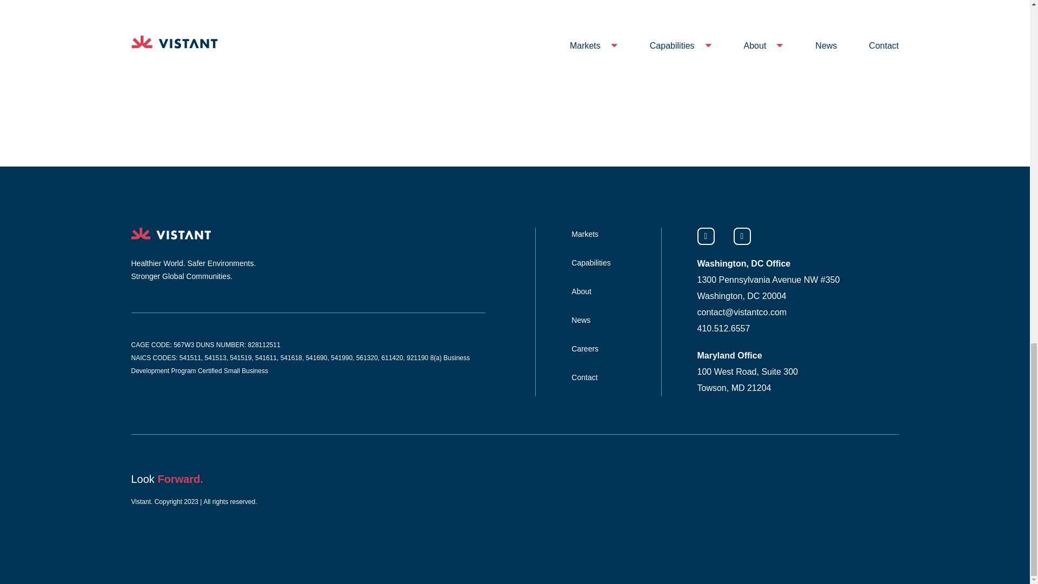 The width and height of the screenshot is (1038, 584). What do you see at coordinates (742, 236) in the screenshot?
I see `Vistant on Twitter` at bounding box center [742, 236].